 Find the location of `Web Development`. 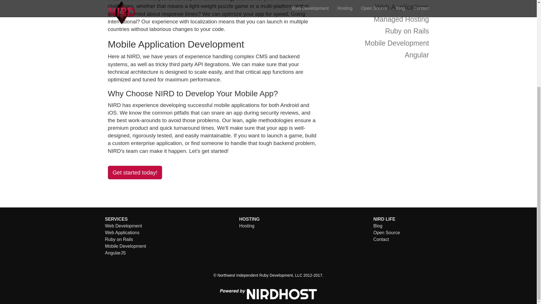

Web Development is located at coordinates (123, 226).